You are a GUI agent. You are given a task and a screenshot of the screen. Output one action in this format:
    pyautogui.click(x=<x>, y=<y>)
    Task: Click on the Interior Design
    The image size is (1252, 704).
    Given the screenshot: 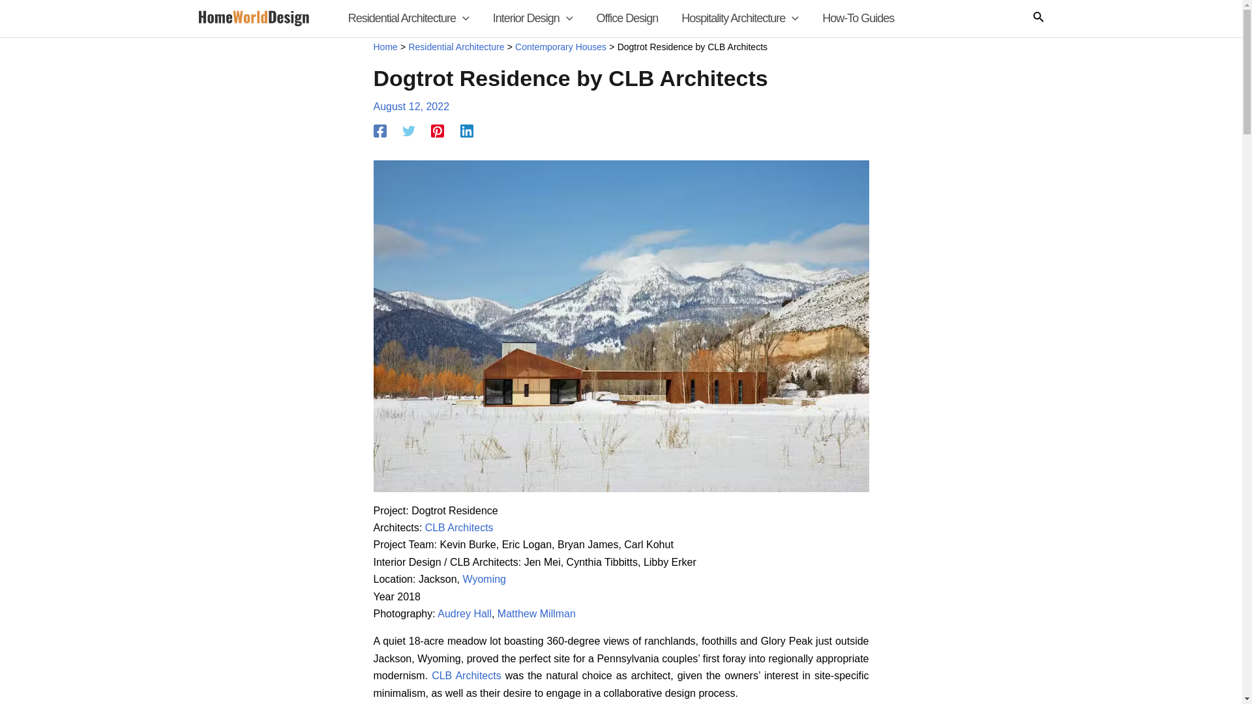 What is the action you would take?
    pyautogui.click(x=532, y=18)
    